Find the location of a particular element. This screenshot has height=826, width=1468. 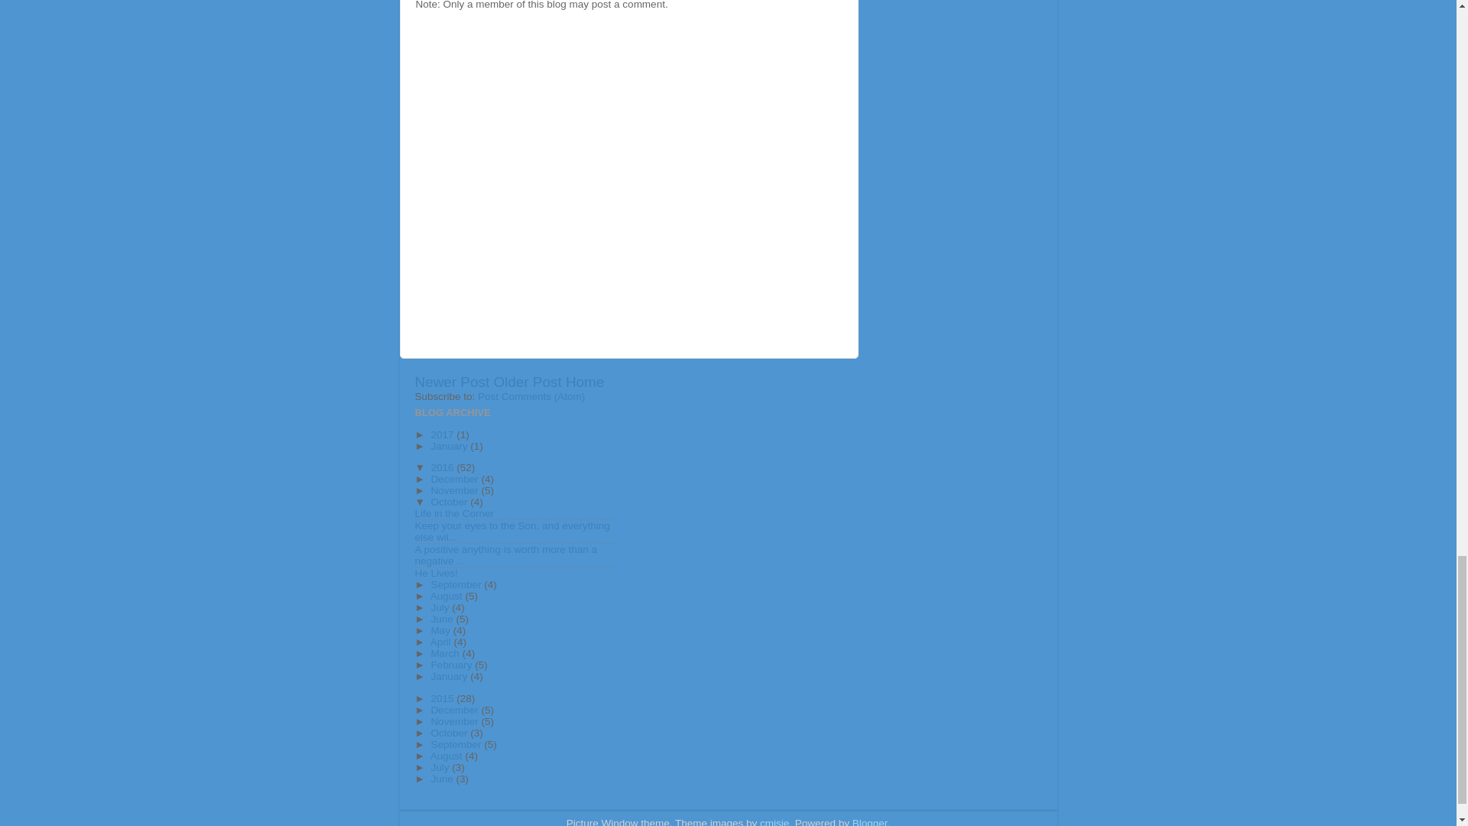

November is located at coordinates (456, 490).